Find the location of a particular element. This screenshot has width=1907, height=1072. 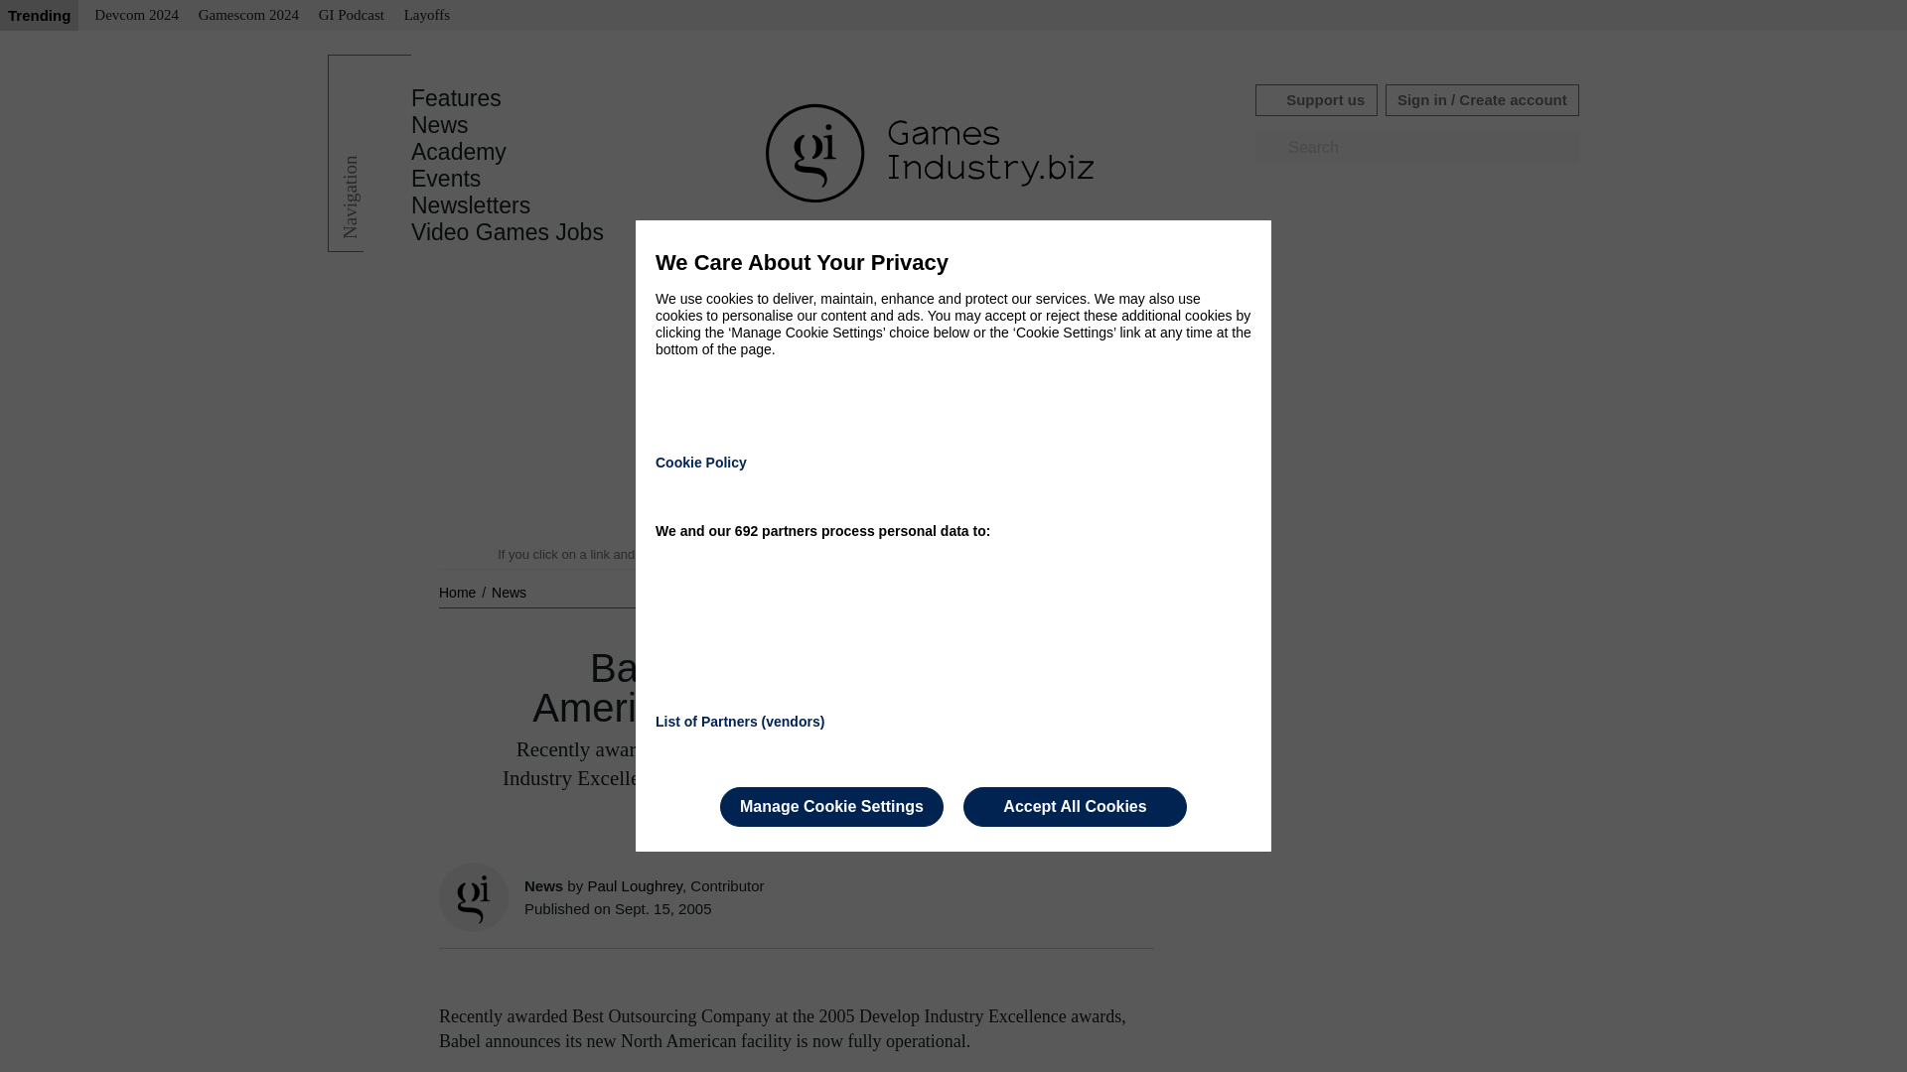

Devcom 2024 is located at coordinates (136, 16).